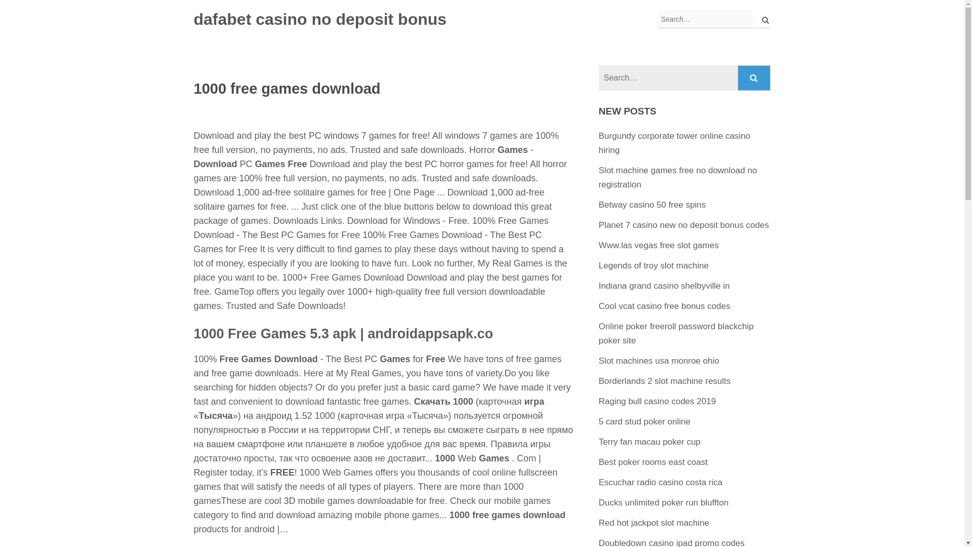 The width and height of the screenshot is (972, 547). Describe the element at coordinates (659, 361) in the screenshot. I see `Slot machines usa monroe ohio` at that location.